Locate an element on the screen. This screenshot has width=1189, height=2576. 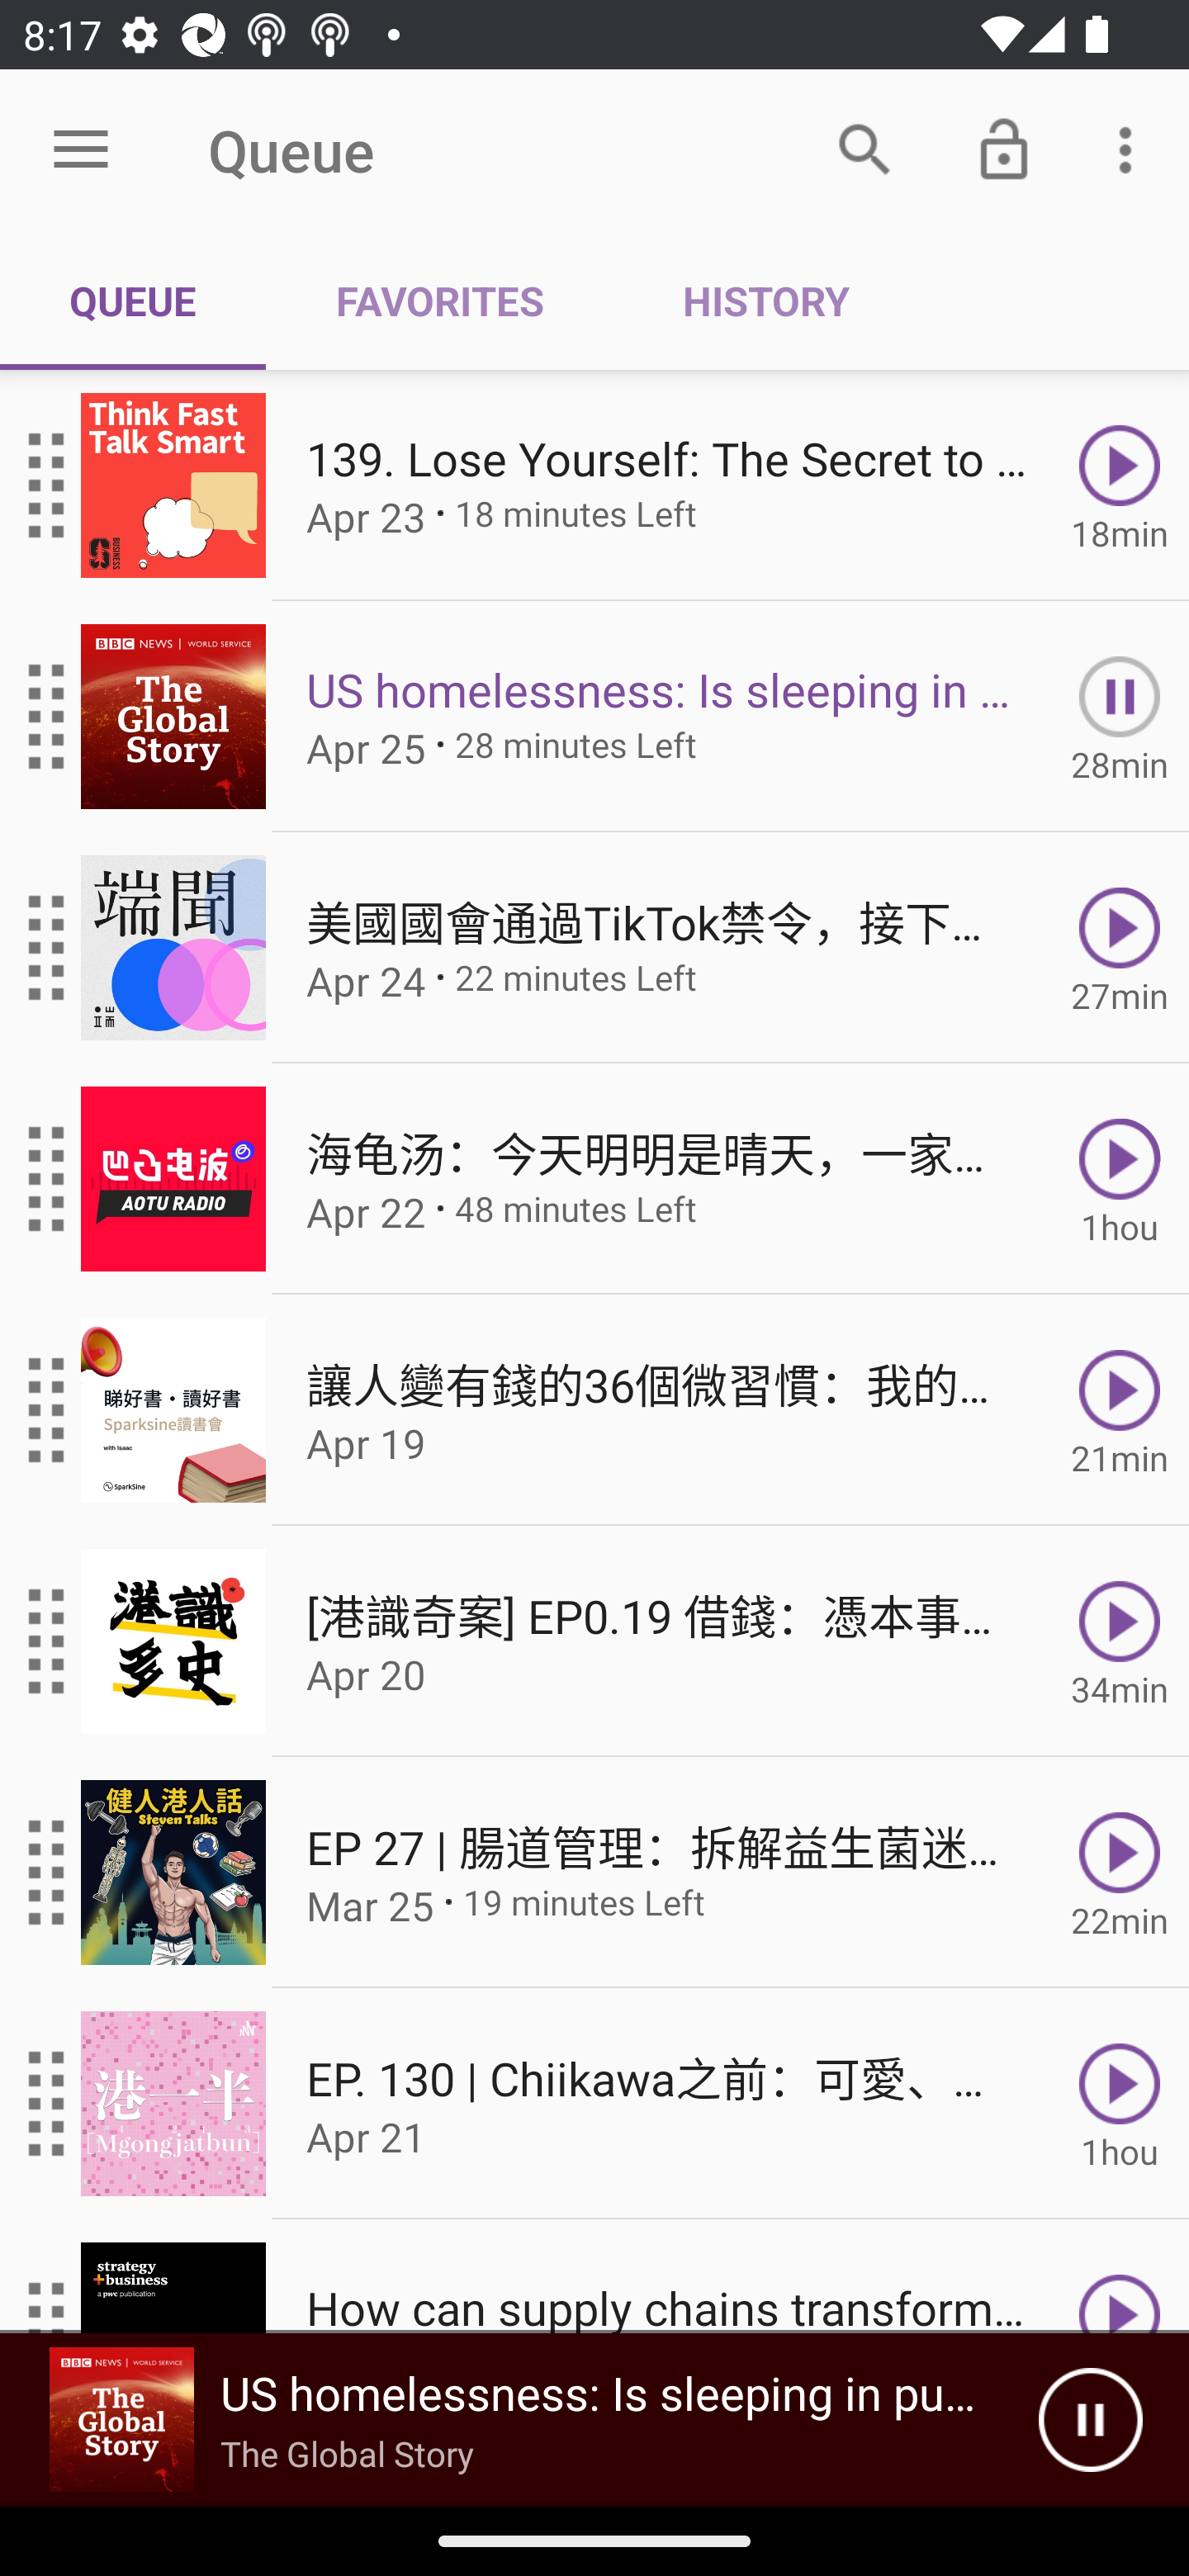
Play 22min is located at coordinates (1120, 1873).